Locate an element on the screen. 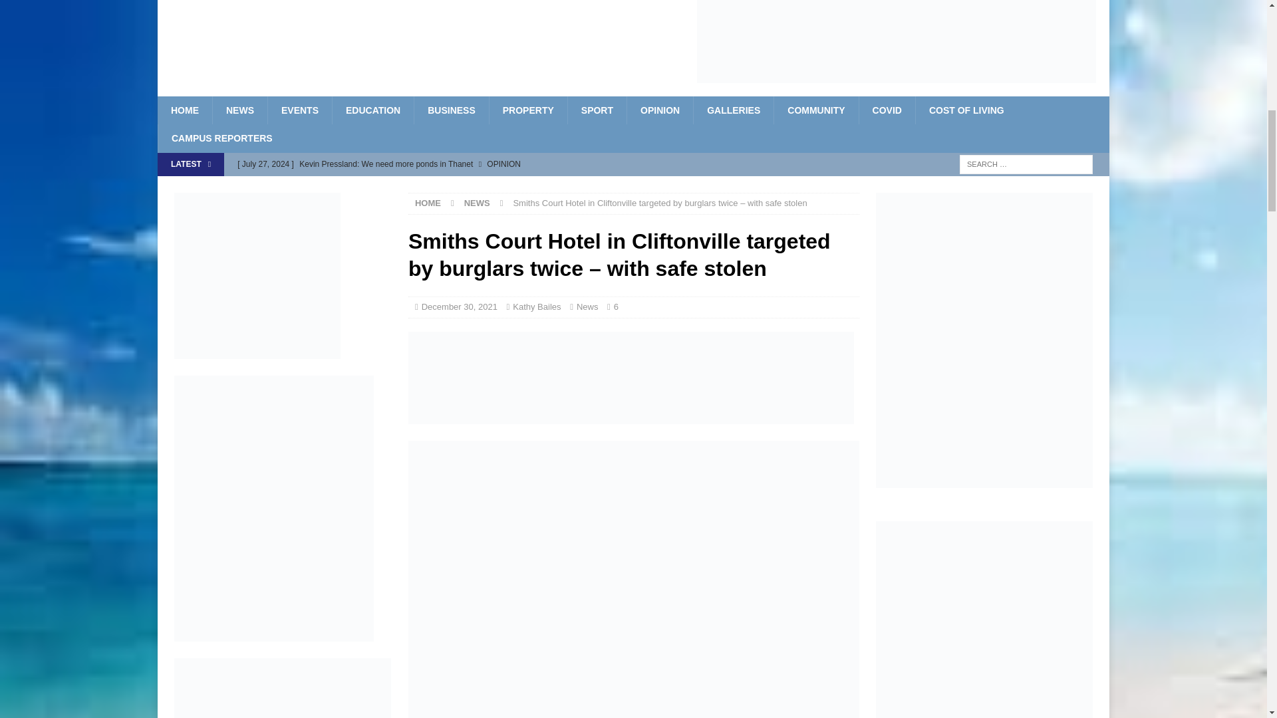 The image size is (1277, 718). PROPERTY is located at coordinates (528, 110).